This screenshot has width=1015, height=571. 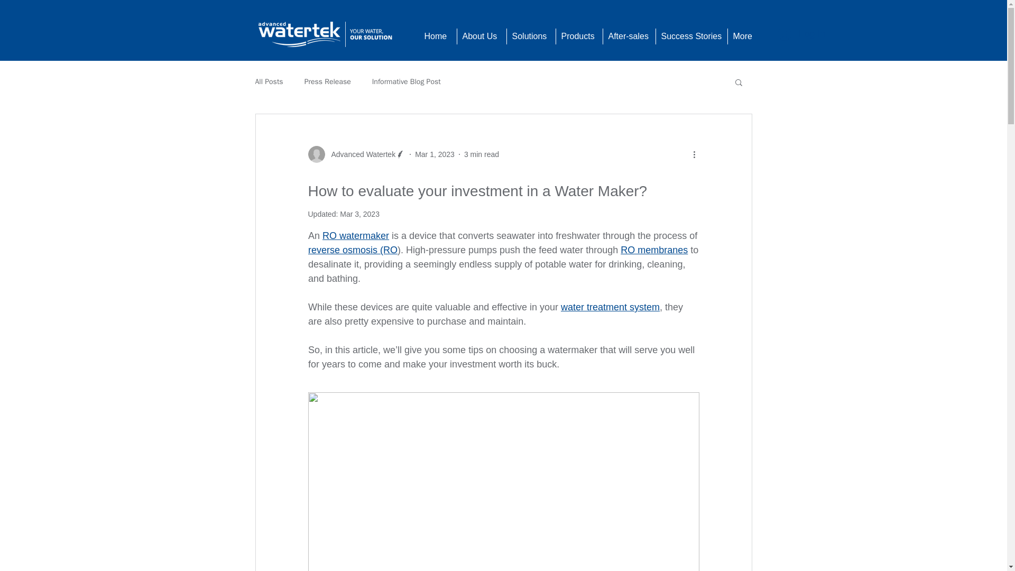 What do you see at coordinates (482, 36) in the screenshot?
I see `About Us` at bounding box center [482, 36].